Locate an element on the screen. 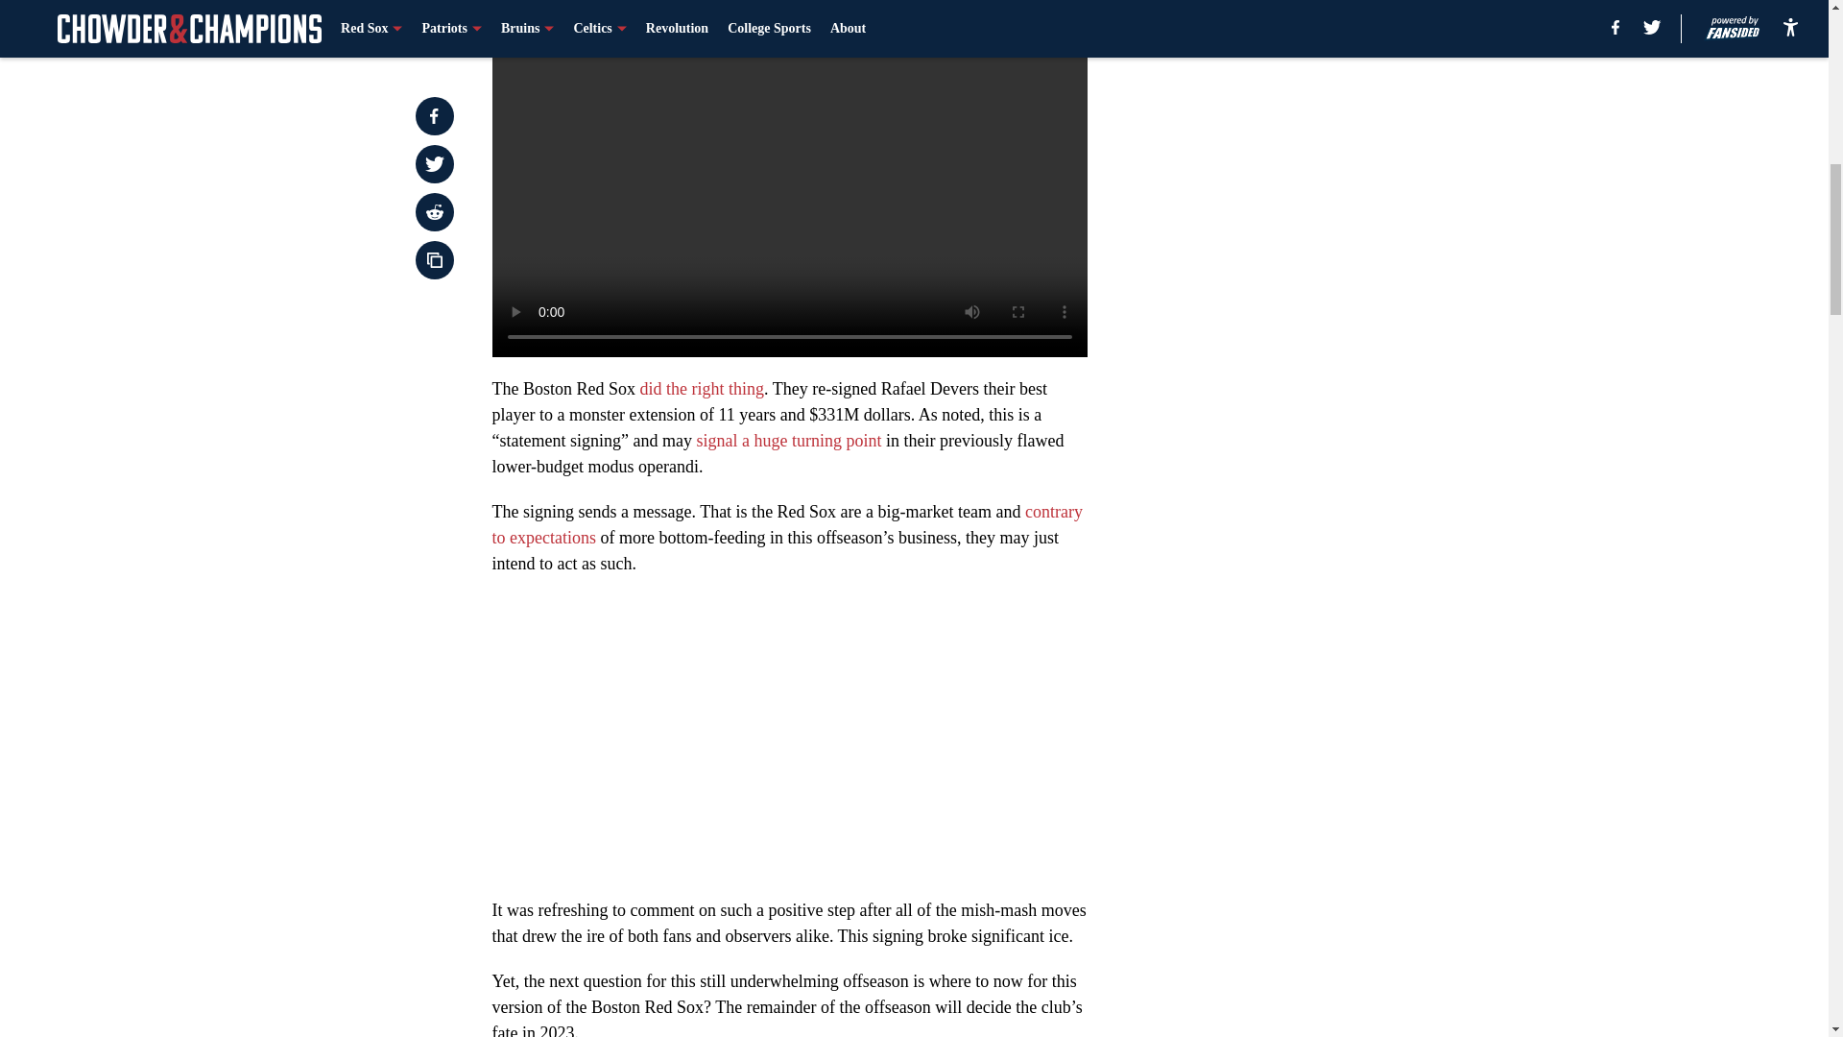 The image size is (1843, 1037). signal a huge turning point is located at coordinates (788, 440).